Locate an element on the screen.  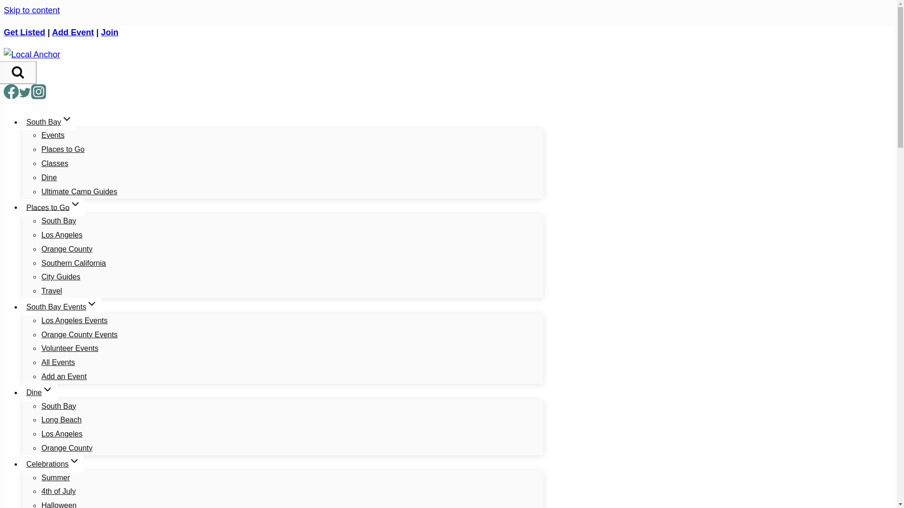
Events is located at coordinates (53, 135).